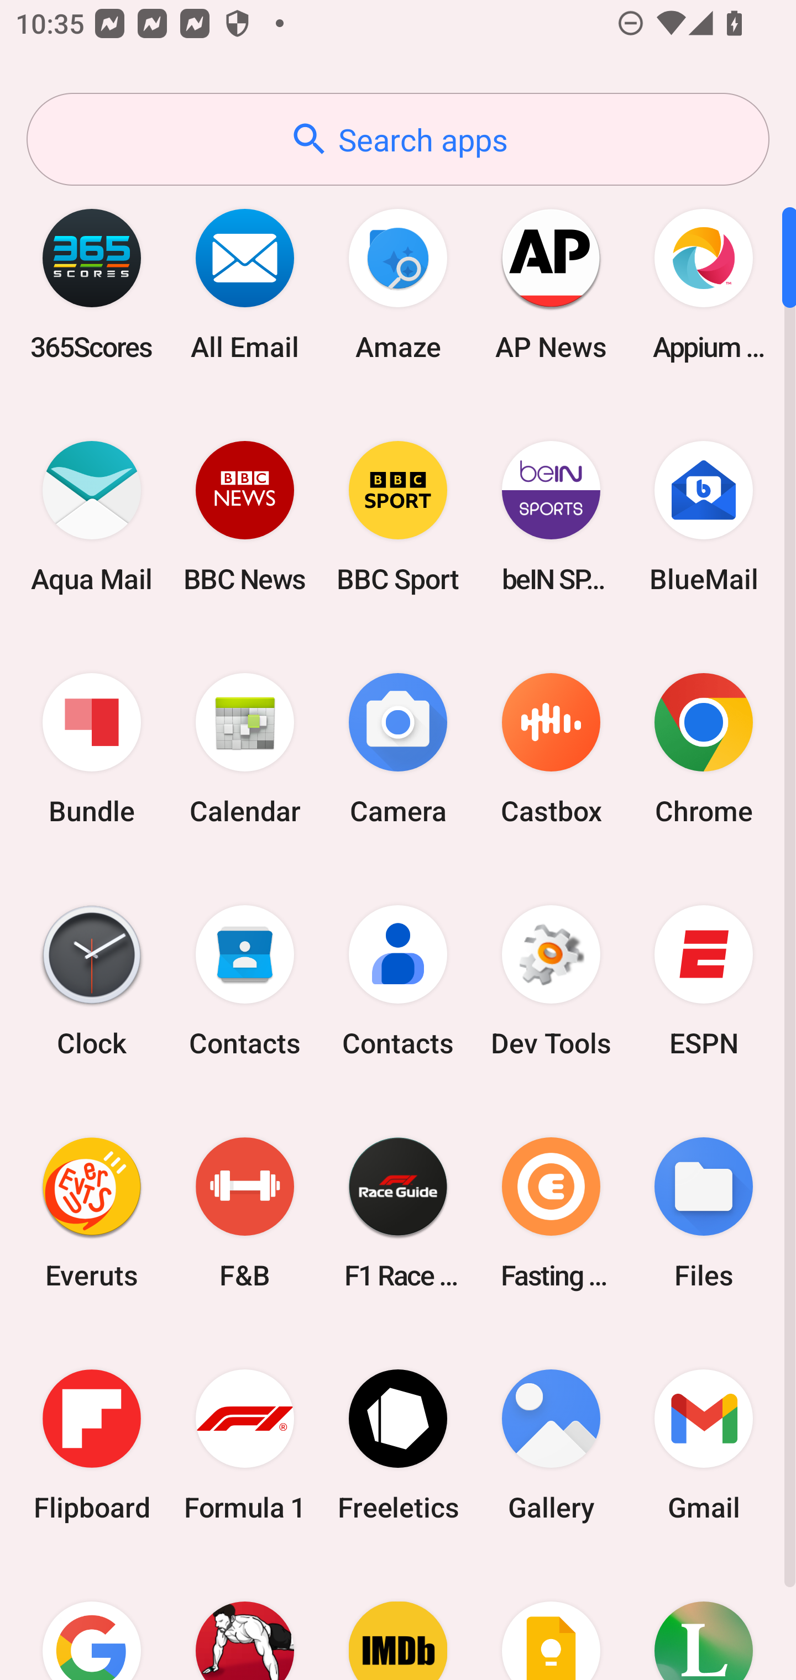  Describe the element at coordinates (704, 1620) in the screenshot. I see `Lifesum` at that location.